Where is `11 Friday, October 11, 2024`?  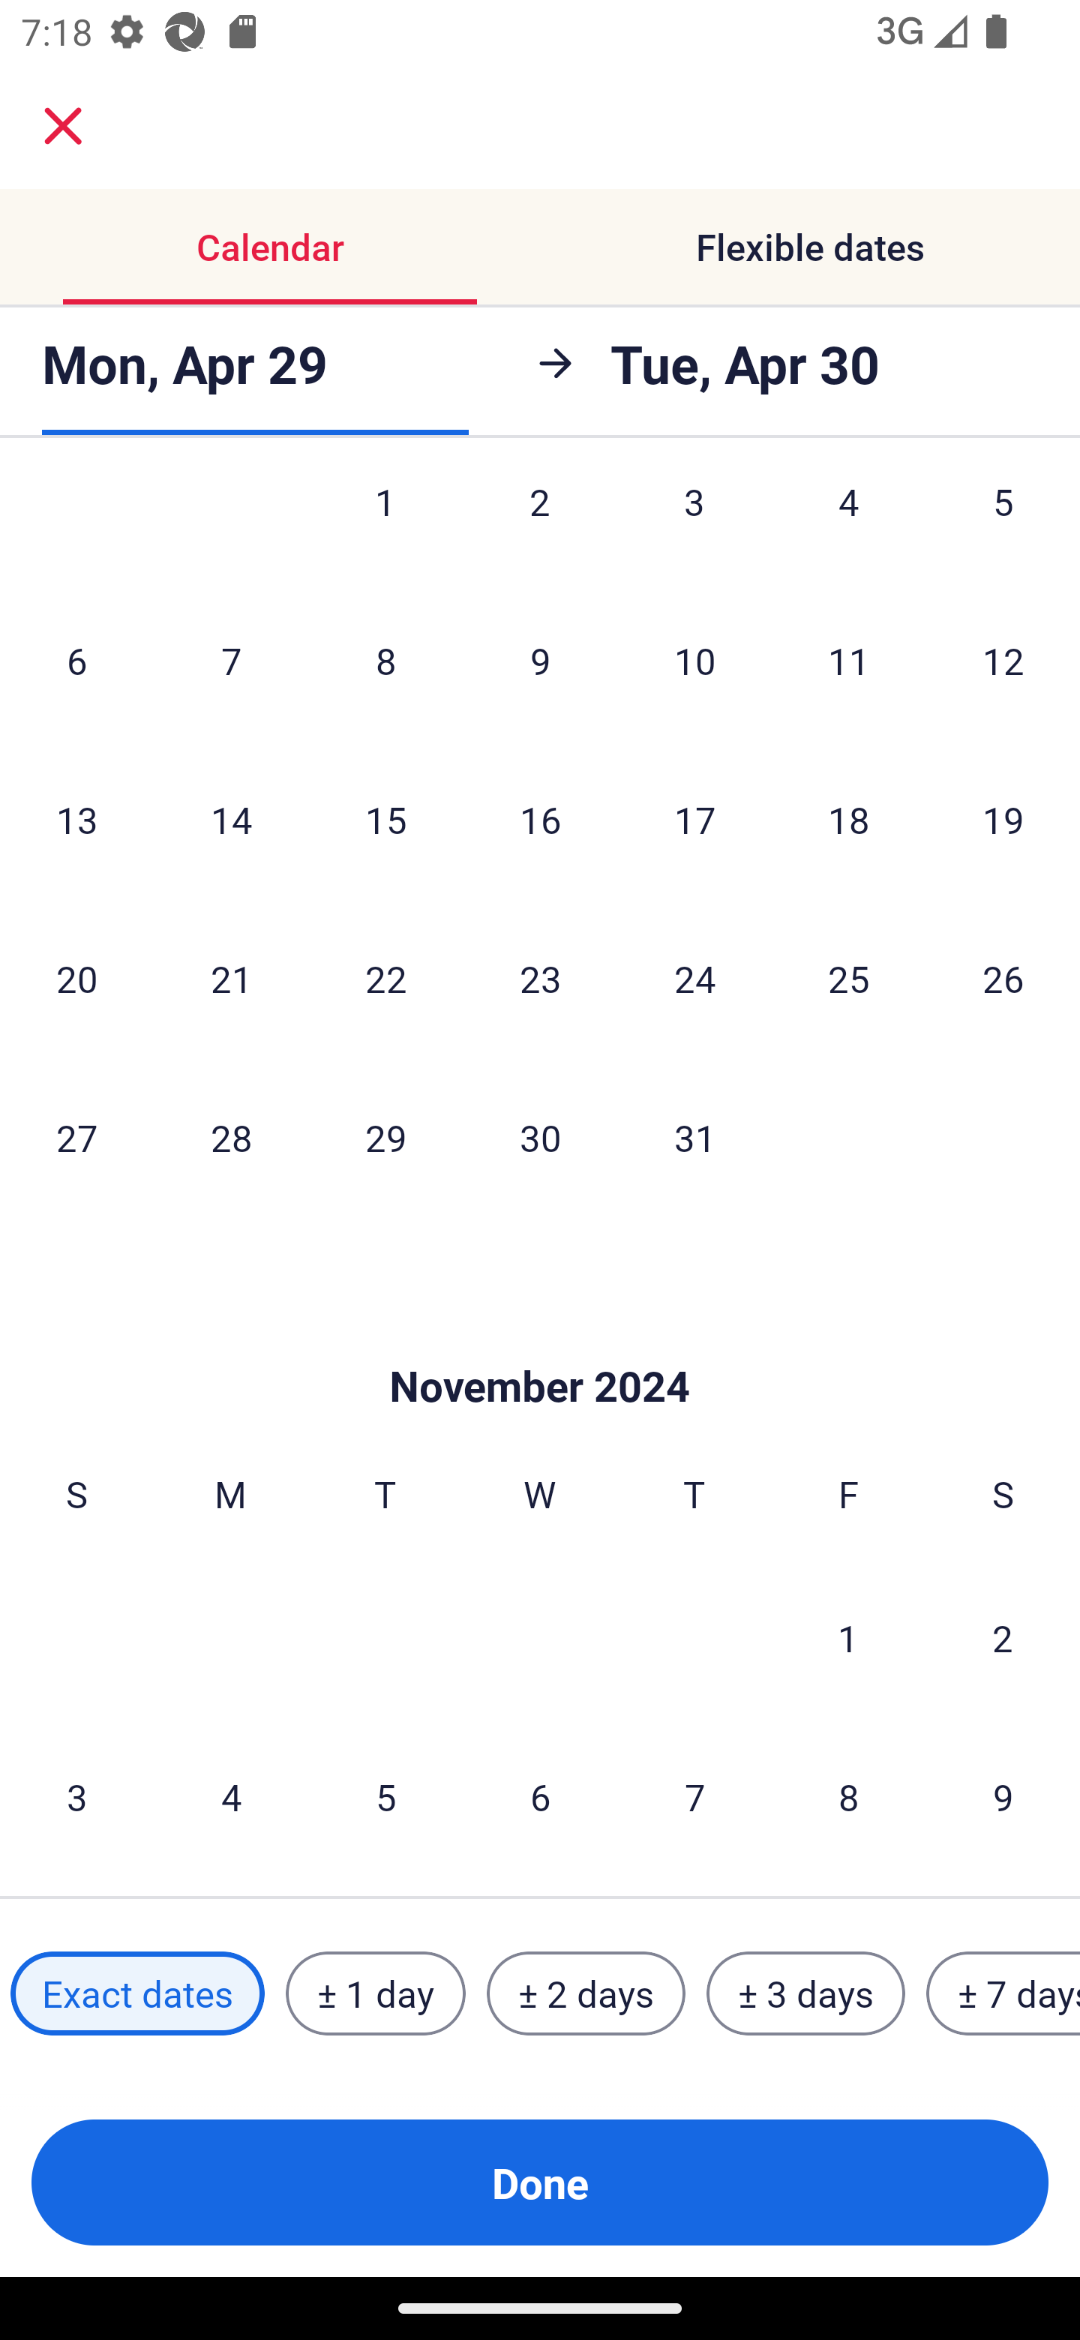 11 Friday, October 11, 2024 is located at coordinates (849, 659).